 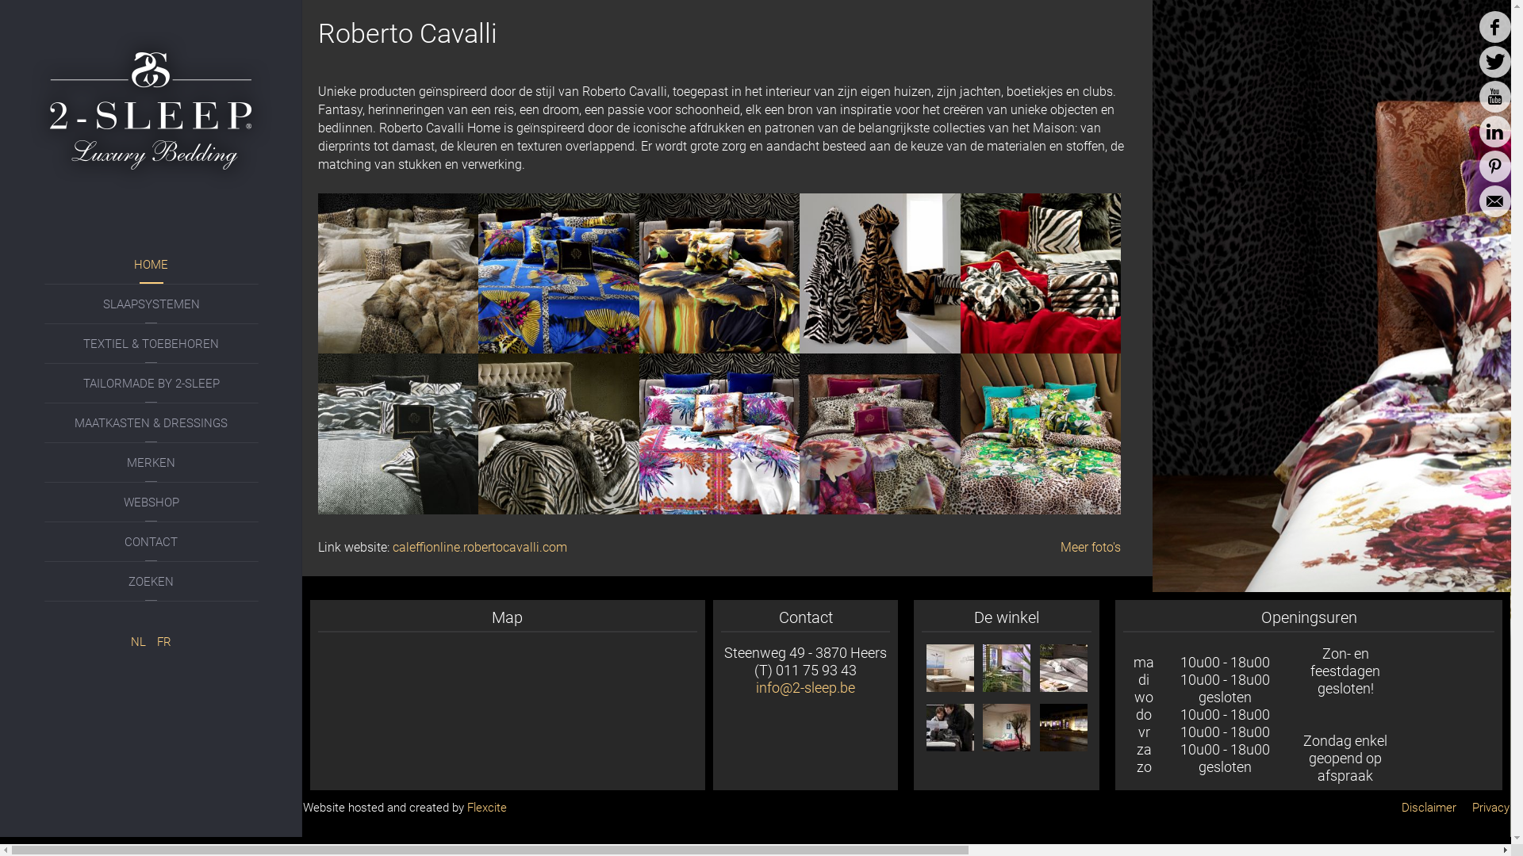 I want to click on TAILORMADE BY 2-SLEEP, so click(x=152, y=384).